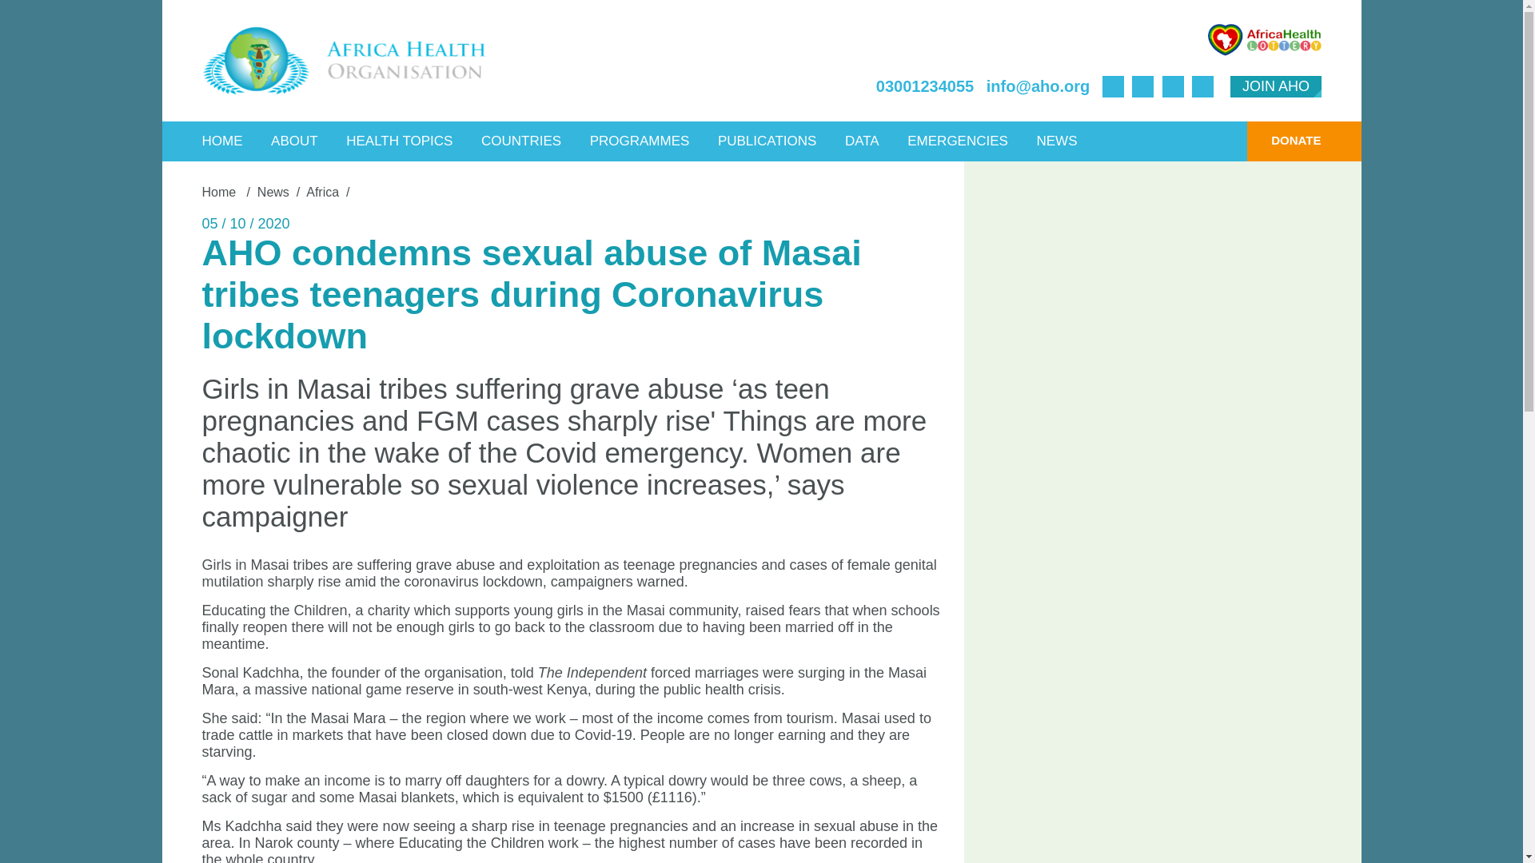 This screenshot has width=1535, height=863. What do you see at coordinates (1276, 86) in the screenshot?
I see `JOIN AHO` at bounding box center [1276, 86].